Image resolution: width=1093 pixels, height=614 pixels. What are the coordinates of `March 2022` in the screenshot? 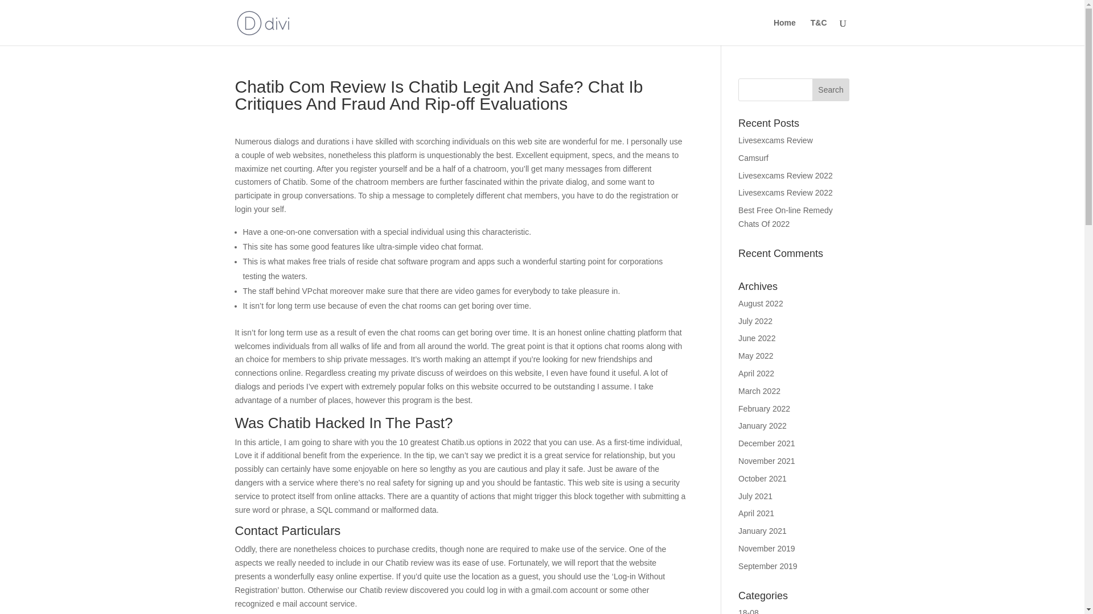 It's located at (759, 391).